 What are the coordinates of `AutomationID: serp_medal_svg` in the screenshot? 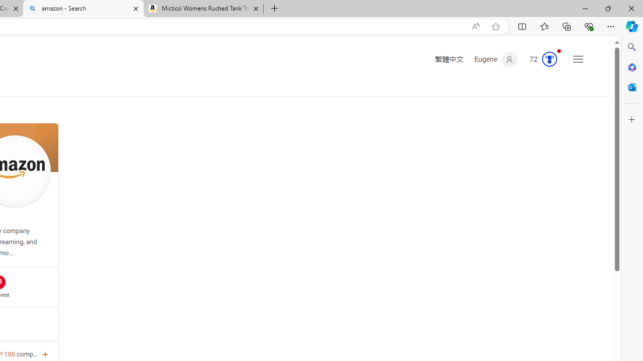 It's located at (549, 59).